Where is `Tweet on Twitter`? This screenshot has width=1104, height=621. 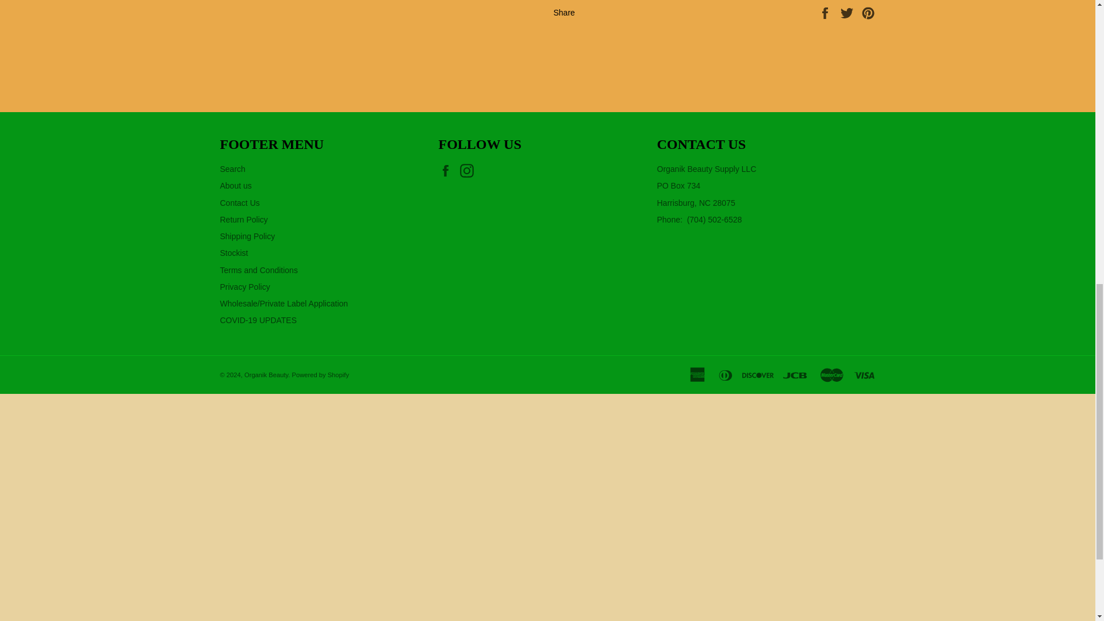 Tweet on Twitter is located at coordinates (848, 13).